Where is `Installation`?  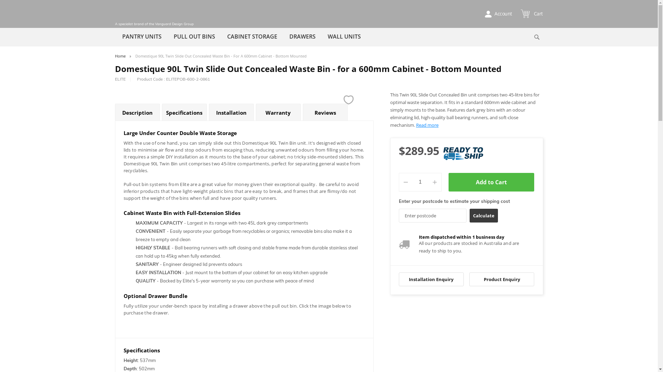
Installation is located at coordinates (231, 112).